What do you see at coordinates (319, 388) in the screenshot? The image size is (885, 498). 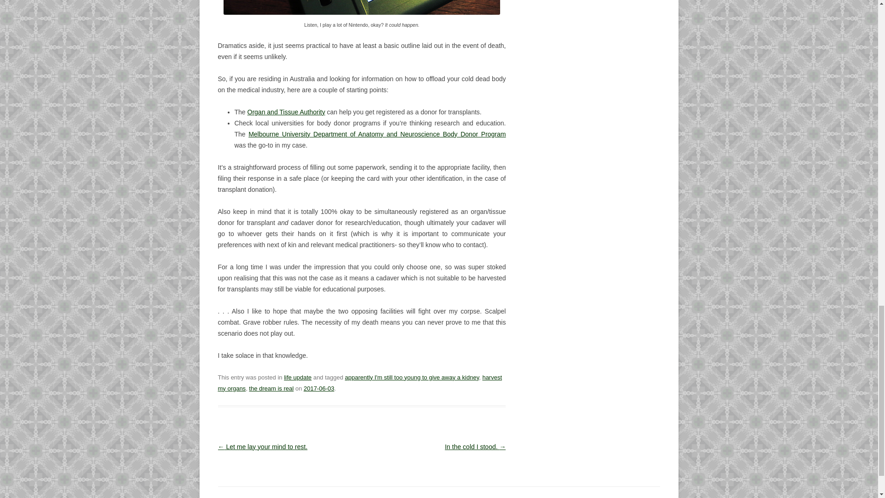 I see `2017-06-03` at bounding box center [319, 388].